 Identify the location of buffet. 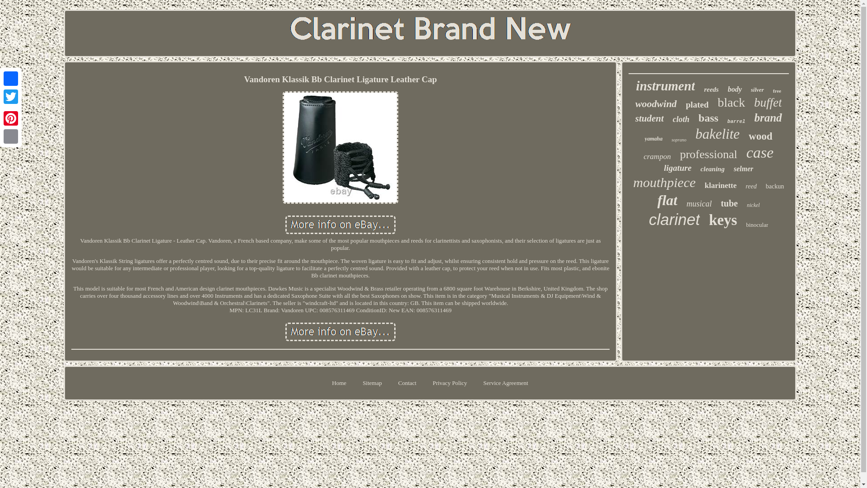
(768, 103).